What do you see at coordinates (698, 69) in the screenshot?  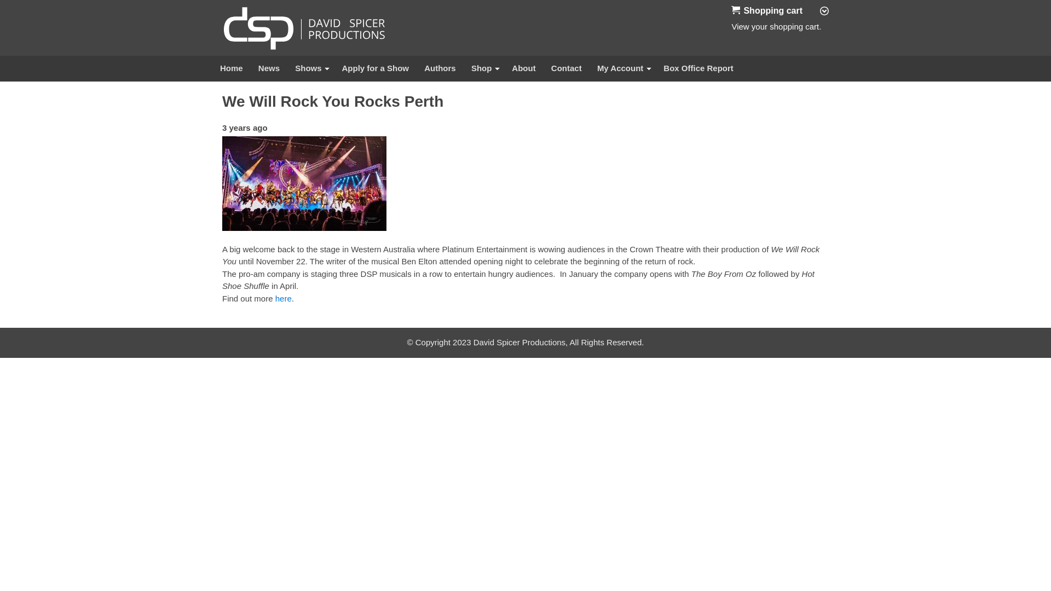 I see `Box Office Report` at bounding box center [698, 69].